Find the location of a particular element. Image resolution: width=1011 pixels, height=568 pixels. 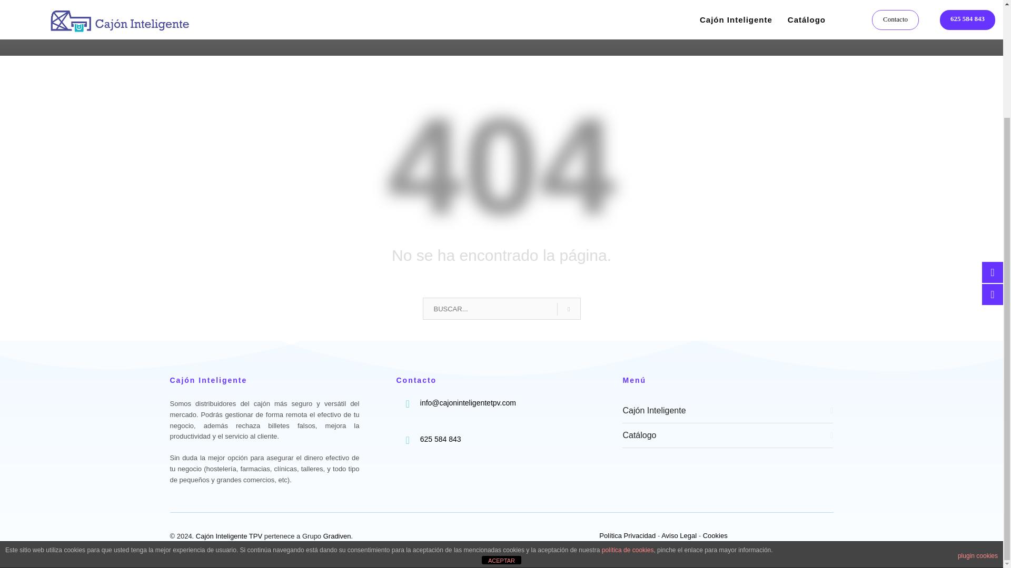

Cookies is located at coordinates (715, 535).